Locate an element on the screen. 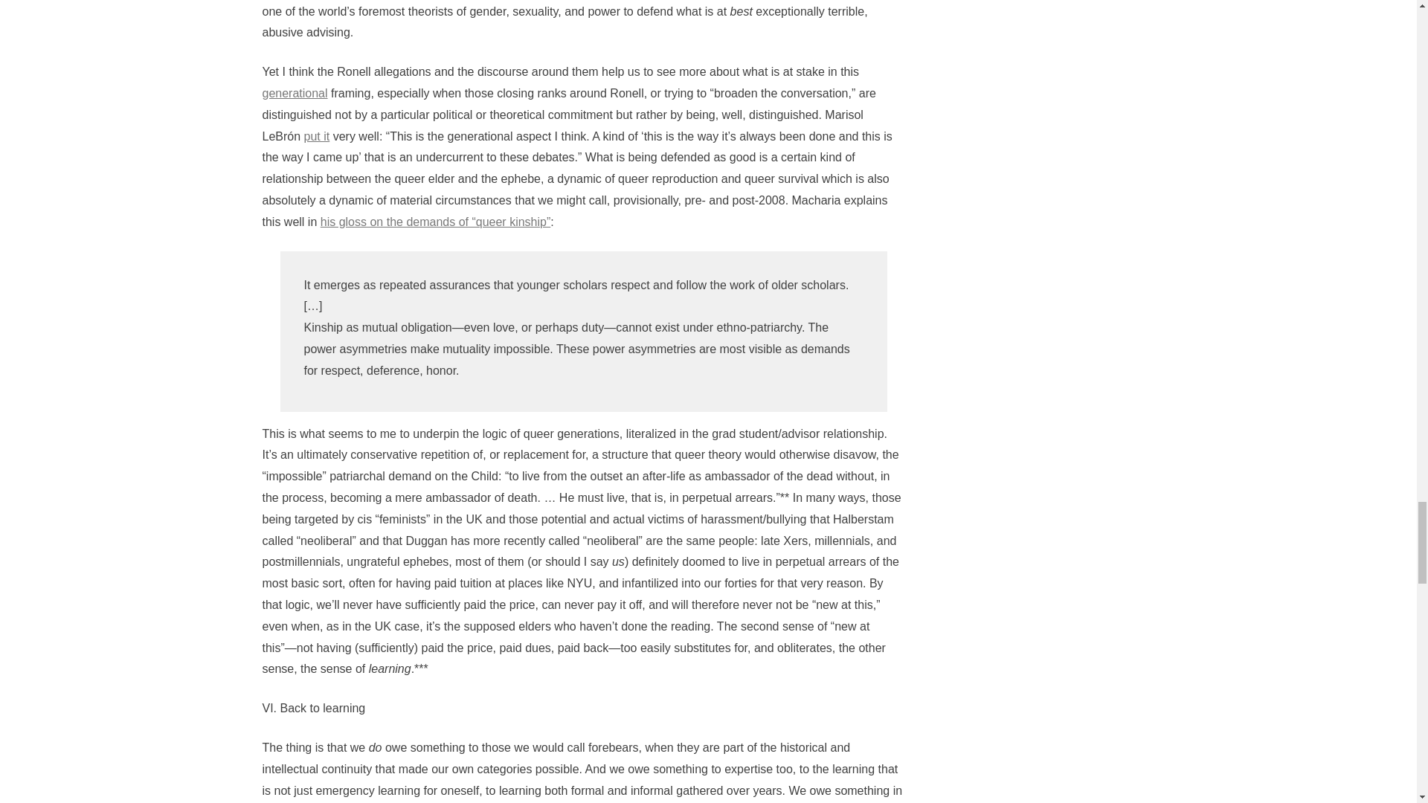 This screenshot has height=803, width=1428. put it is located at coordinates (317, 136).